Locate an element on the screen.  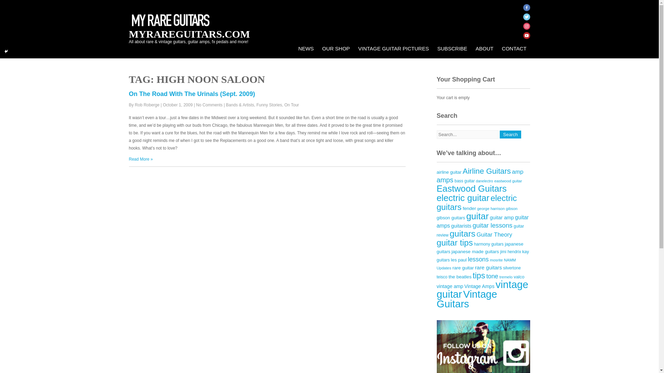
Funny Stories is located at coordinates (269, 105).